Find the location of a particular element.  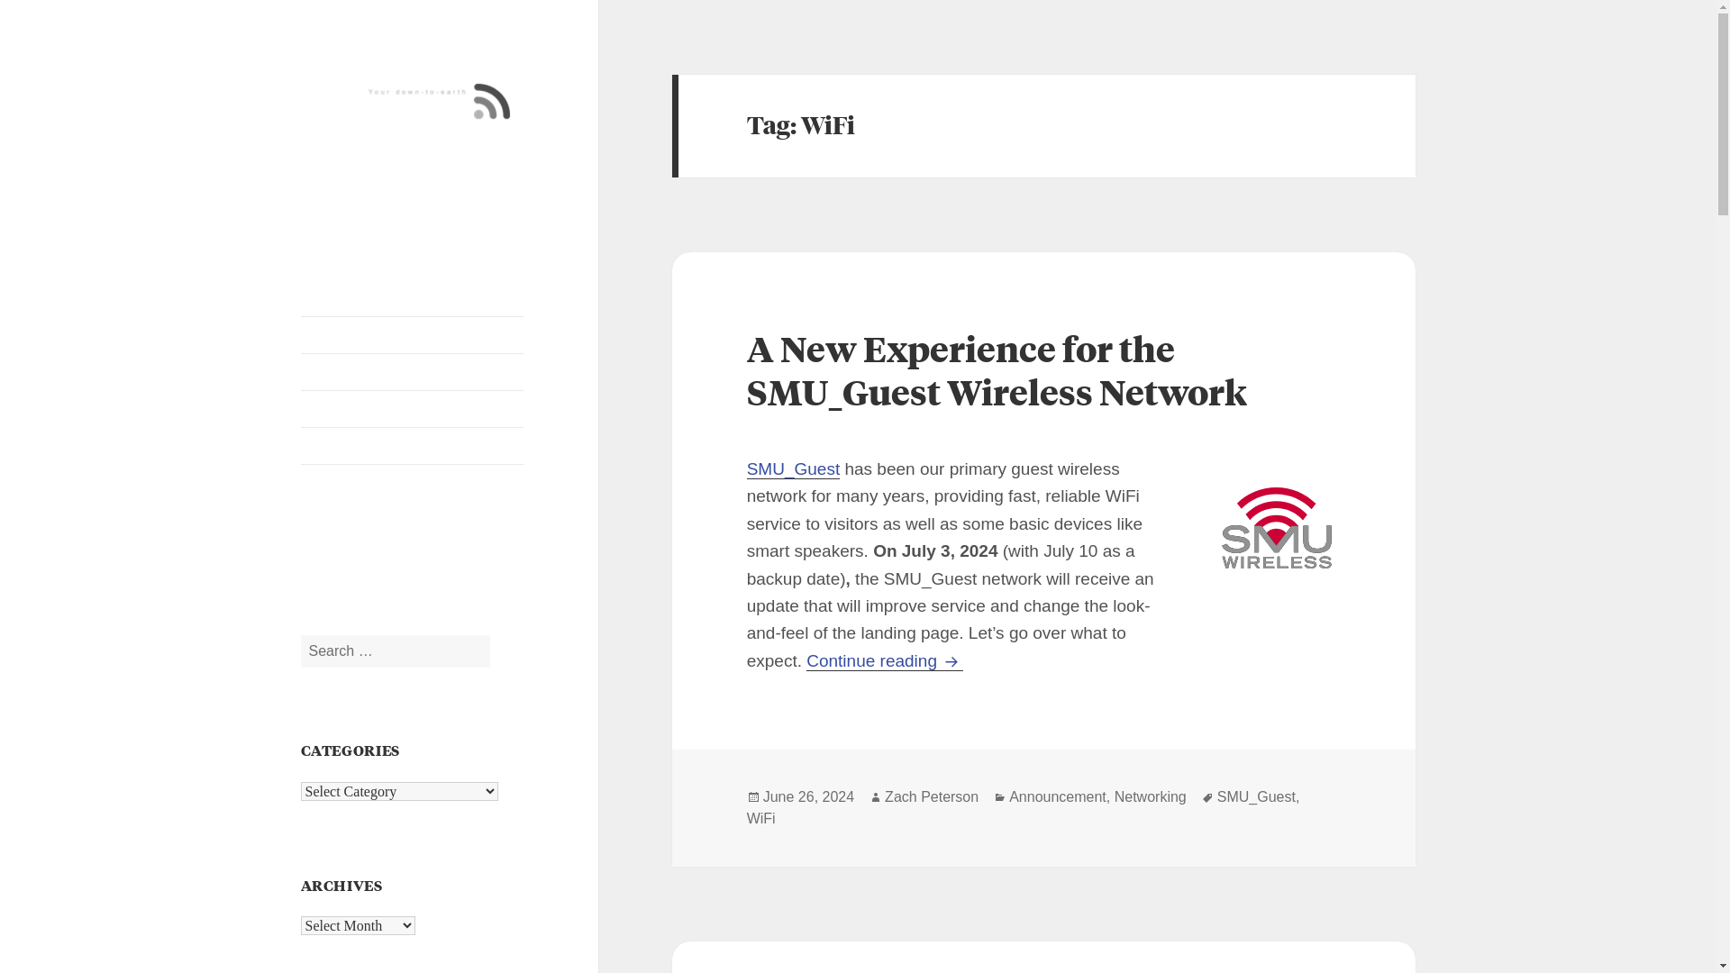

Announcement is located at coordinates (1058, 796).